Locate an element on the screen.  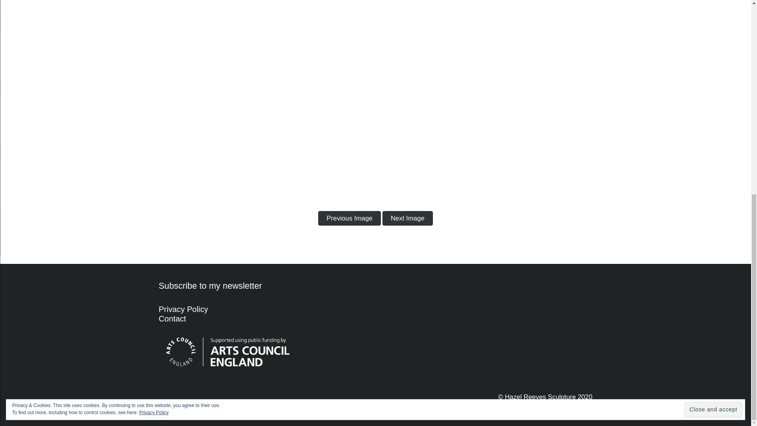
Arts Council England is located at coordinates (227, 352).